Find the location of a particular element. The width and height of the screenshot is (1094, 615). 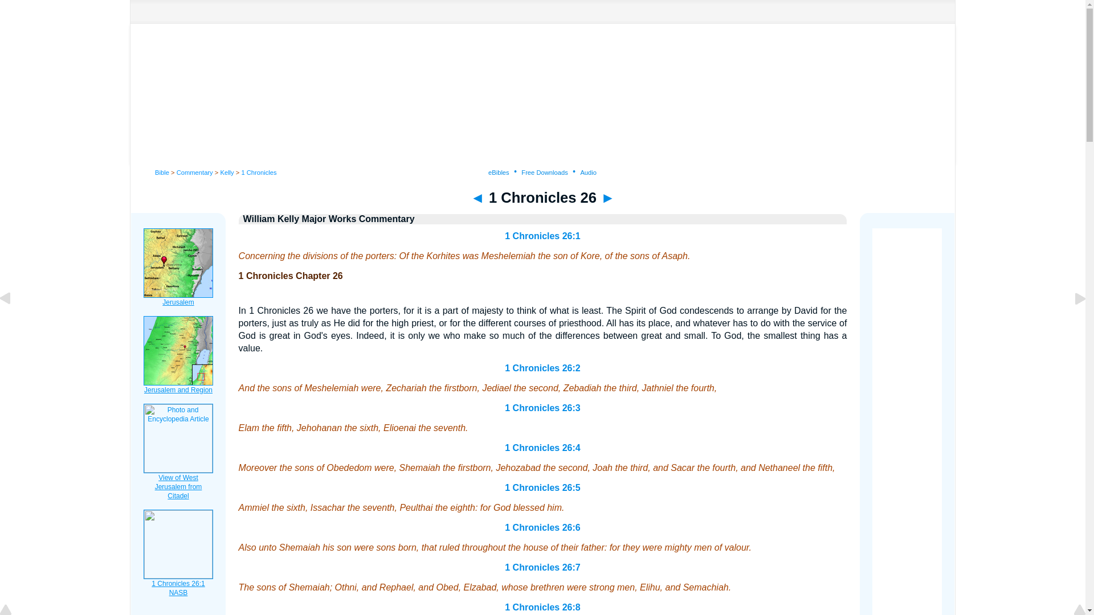

1 Chronicles 26:4 is located at coordinates (542, 448).